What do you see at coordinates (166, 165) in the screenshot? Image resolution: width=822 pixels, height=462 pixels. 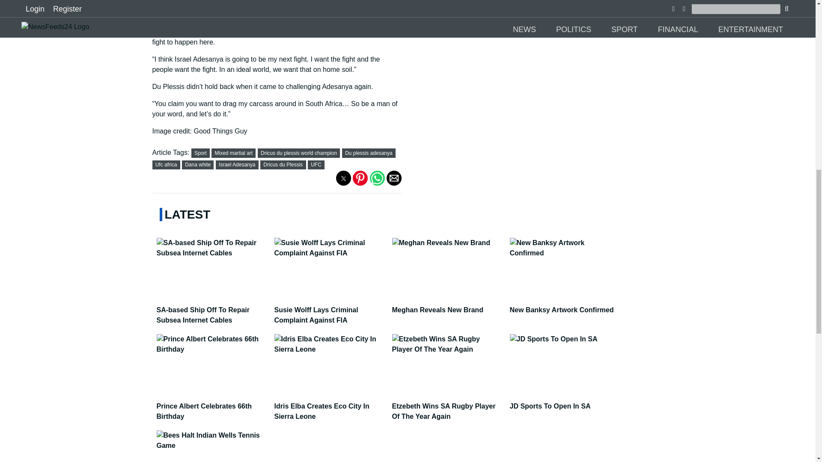 I see `Ufc africa` at bounding box center [166, 165].